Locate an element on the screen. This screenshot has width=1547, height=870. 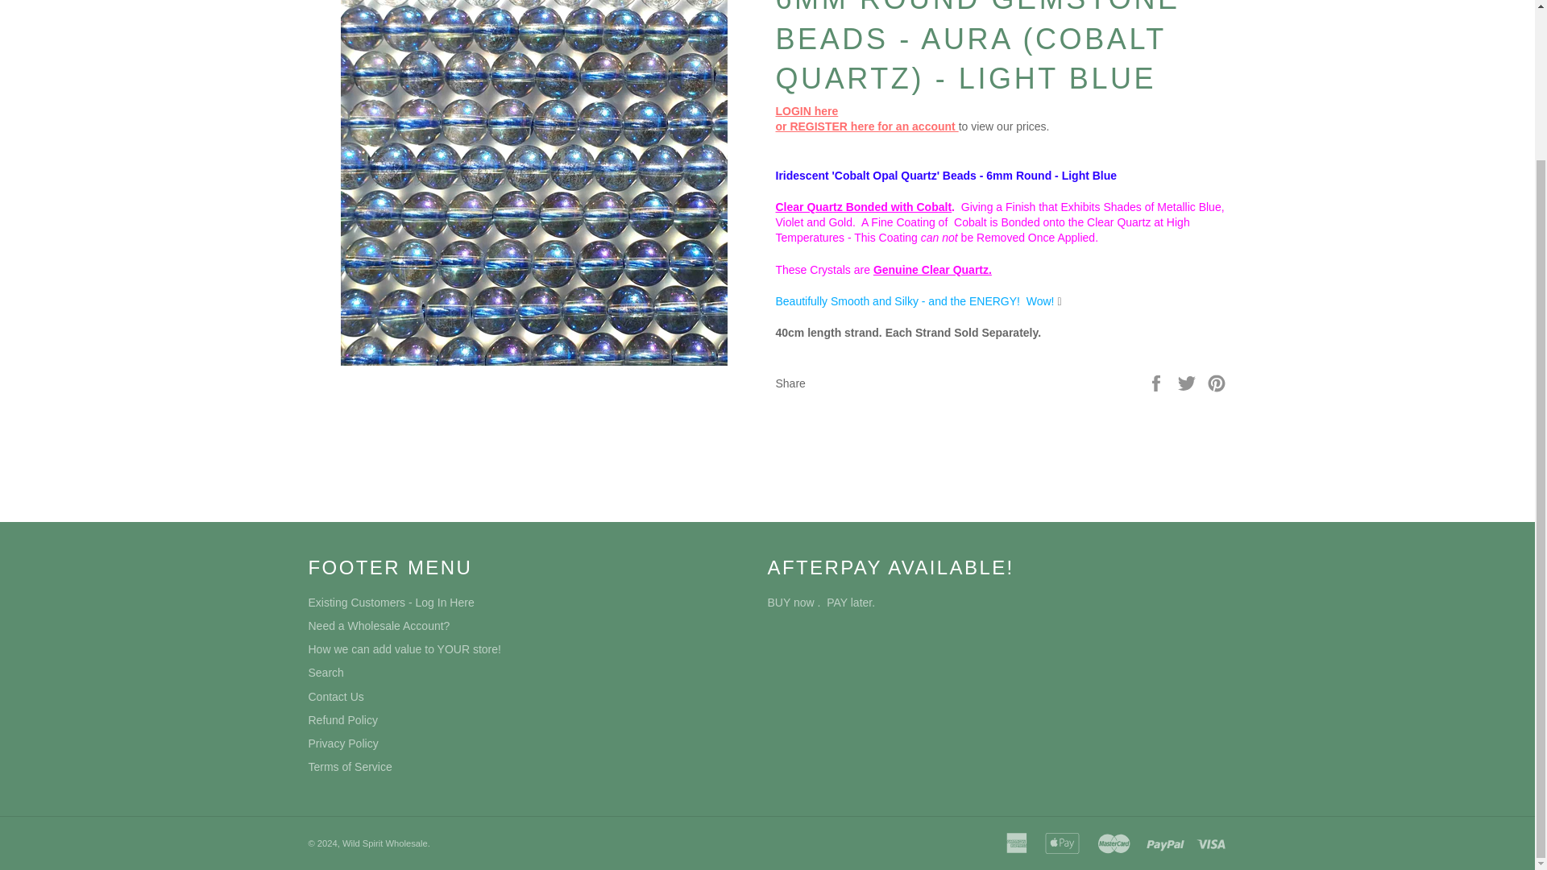
Tweet on Twitter is located at coordinates (1188, 382).